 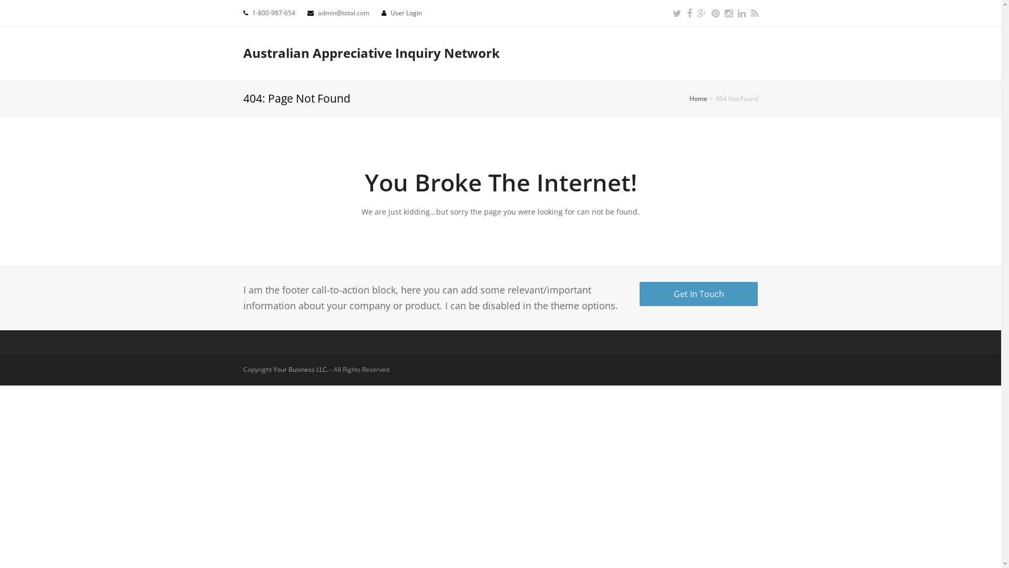 What do you see at coordinates (689, 13) in the screenshot?
I see `Facebook` at bounding box center [689, 13].